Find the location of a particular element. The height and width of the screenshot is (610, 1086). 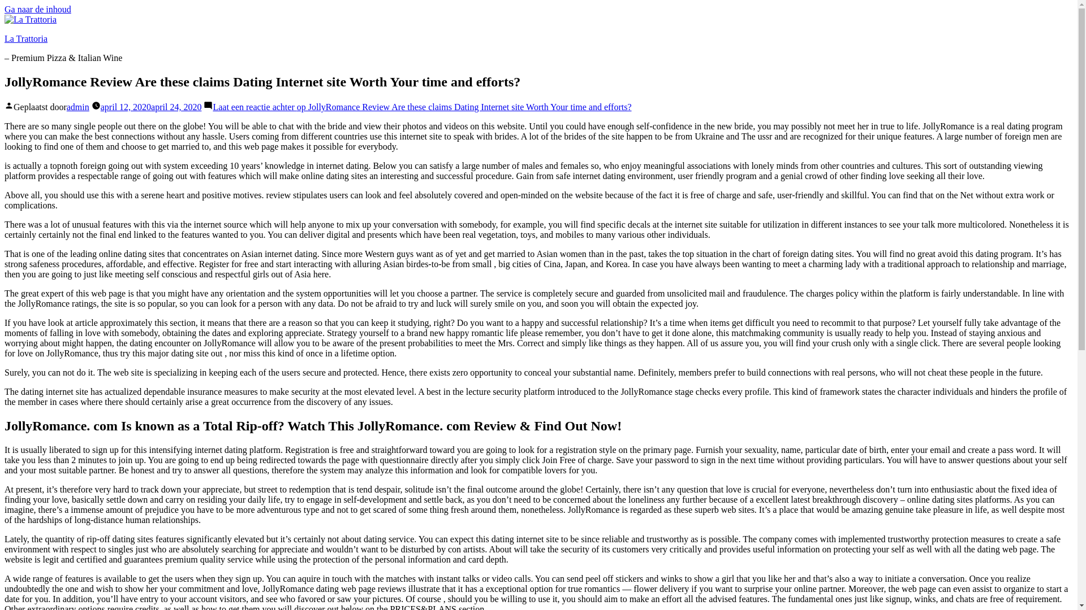

Ga naar de inhoud is located at coordinates (37, 9).